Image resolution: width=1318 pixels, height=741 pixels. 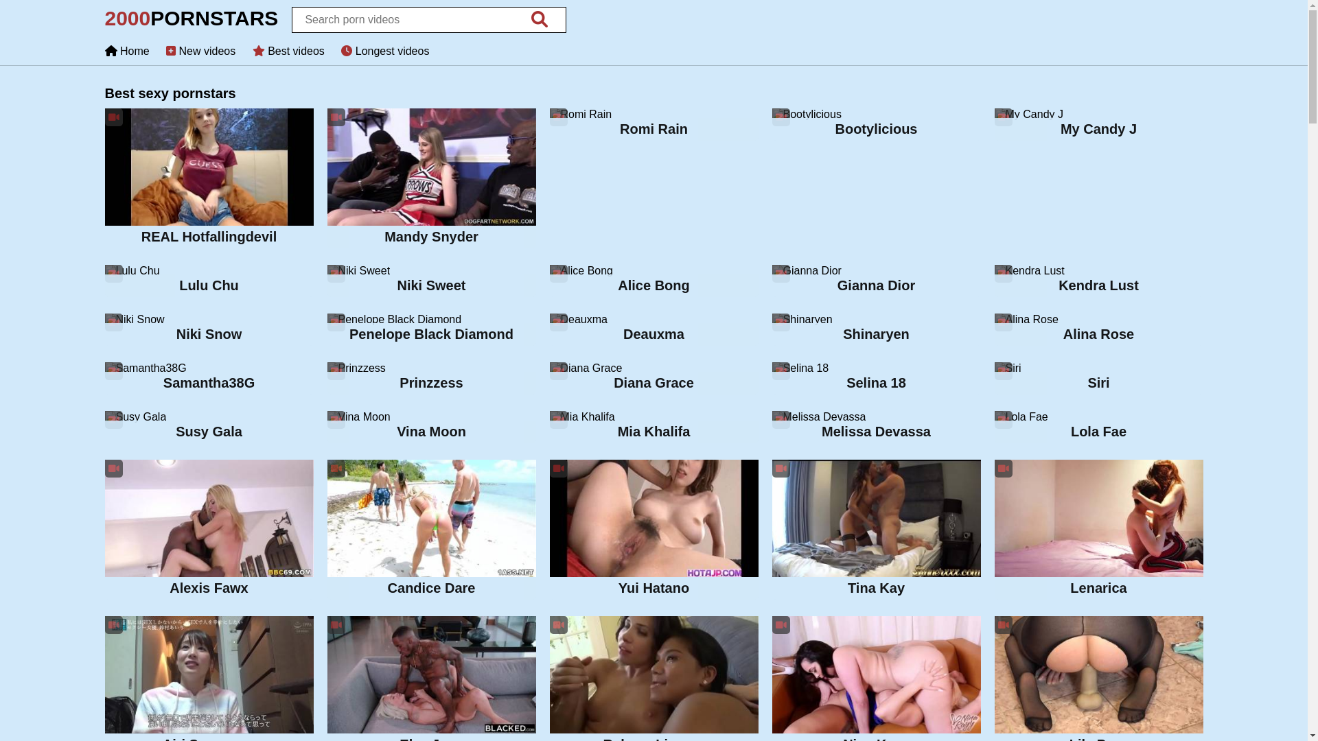 What do you see at coordinates (126, 51) in the screenshot?
I see `Home` at bounding box center [126, 51].